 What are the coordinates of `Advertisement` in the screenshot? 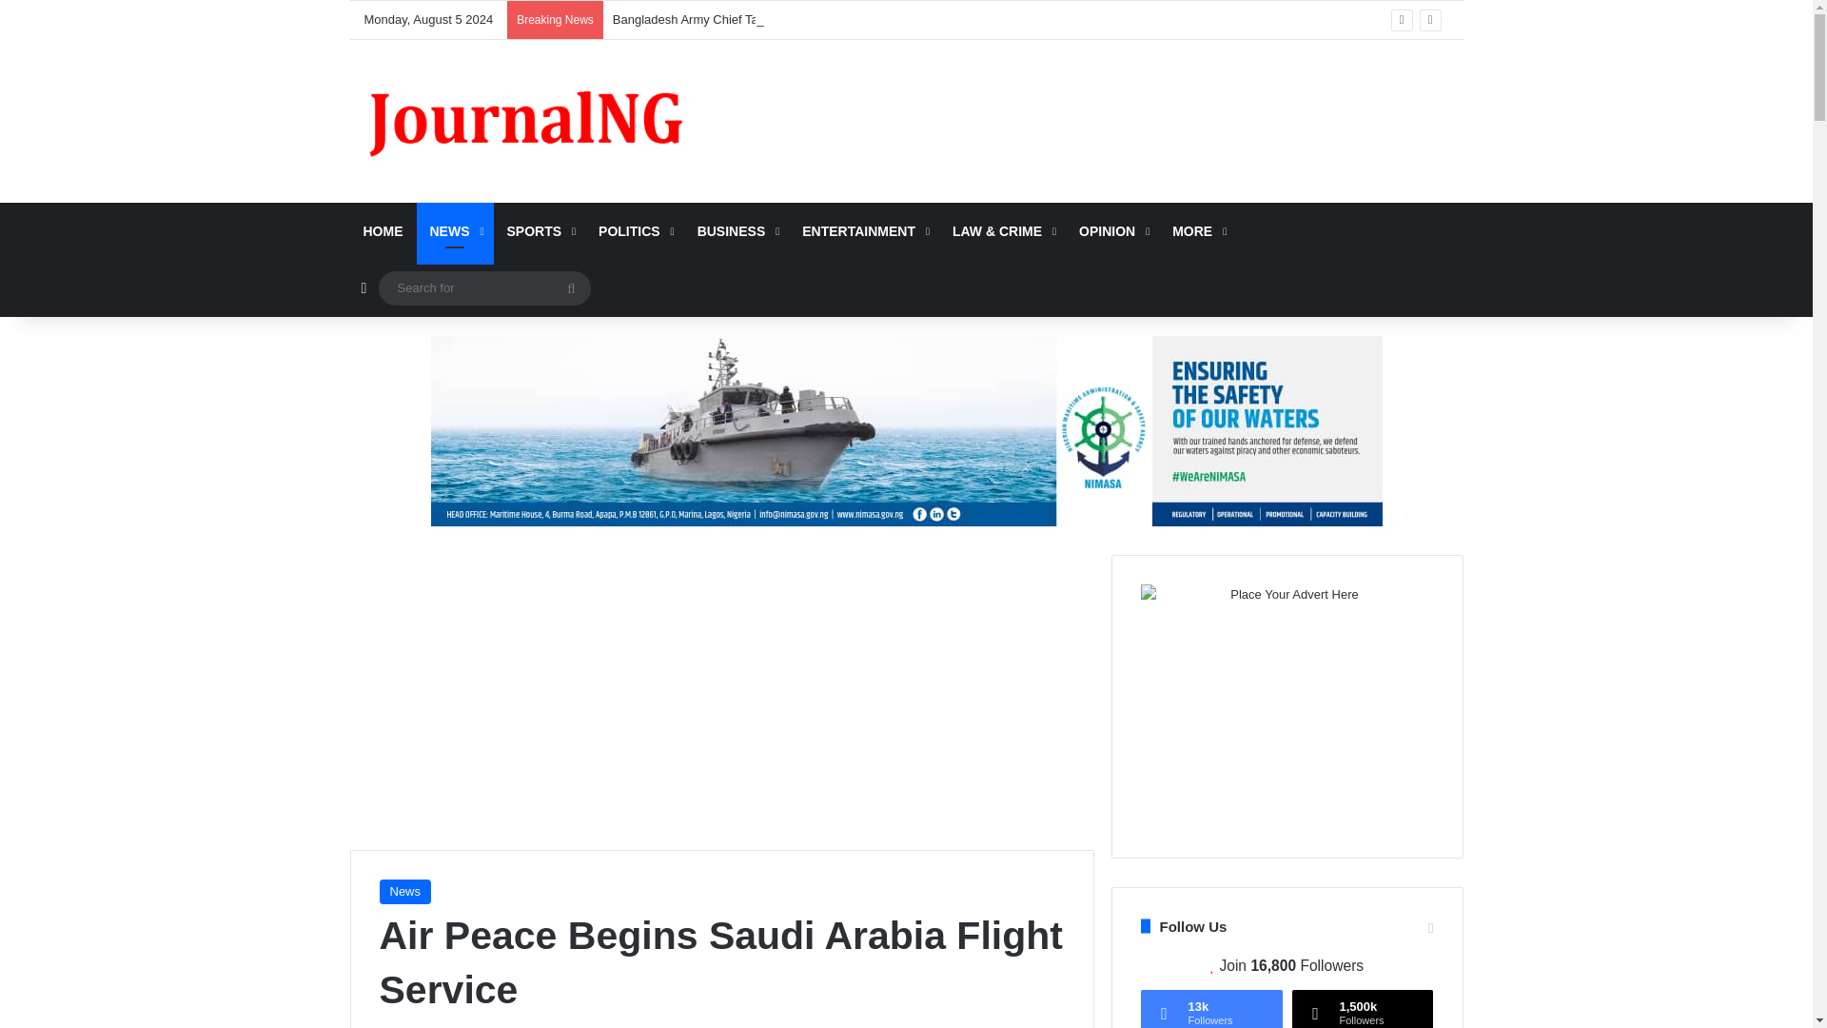 It's located at (722, 687).